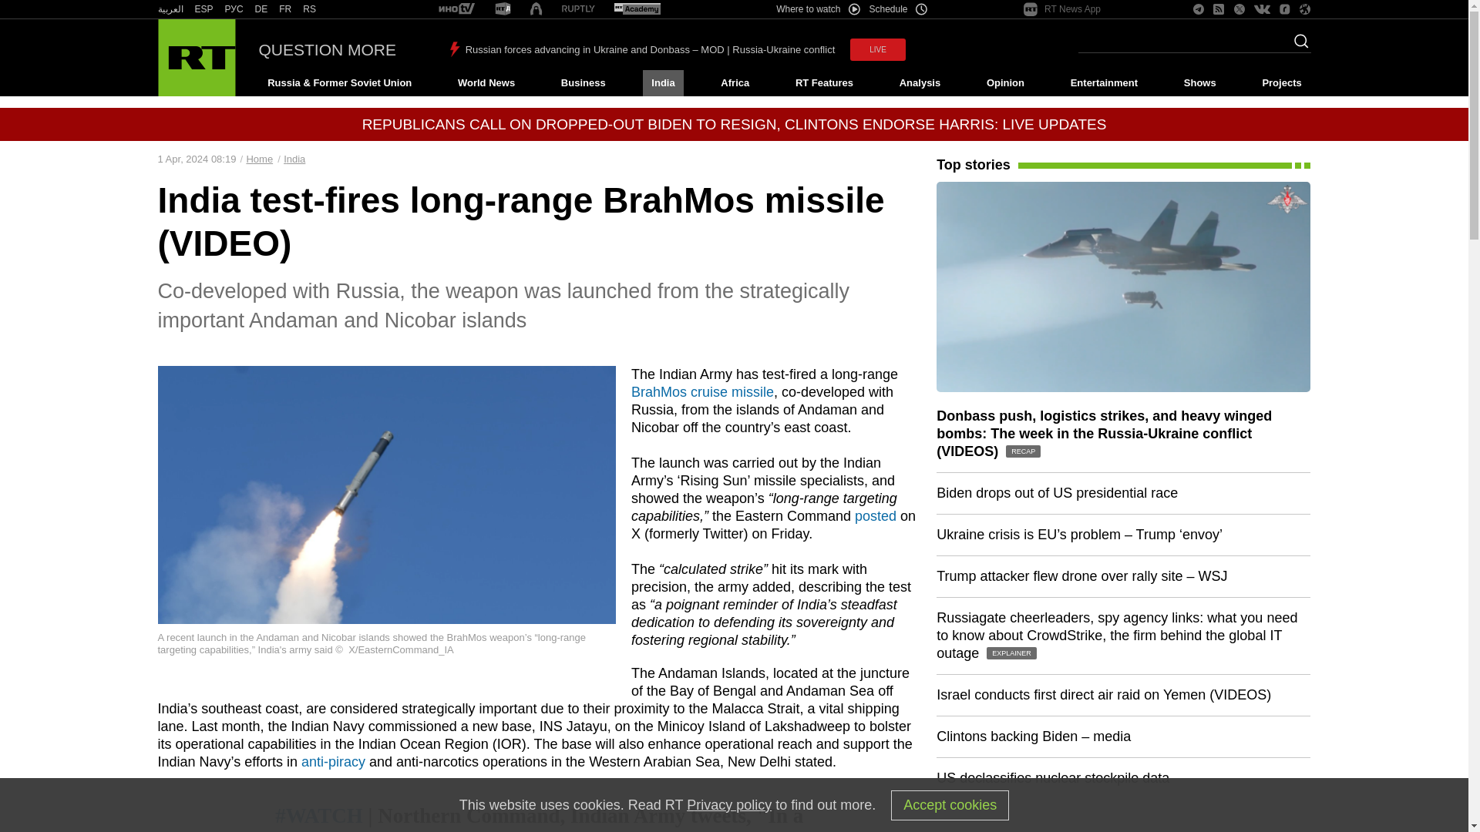 Image resolution: width=1480 pixels, height=832 pixels. I want to click on Business, so click(583, 83).